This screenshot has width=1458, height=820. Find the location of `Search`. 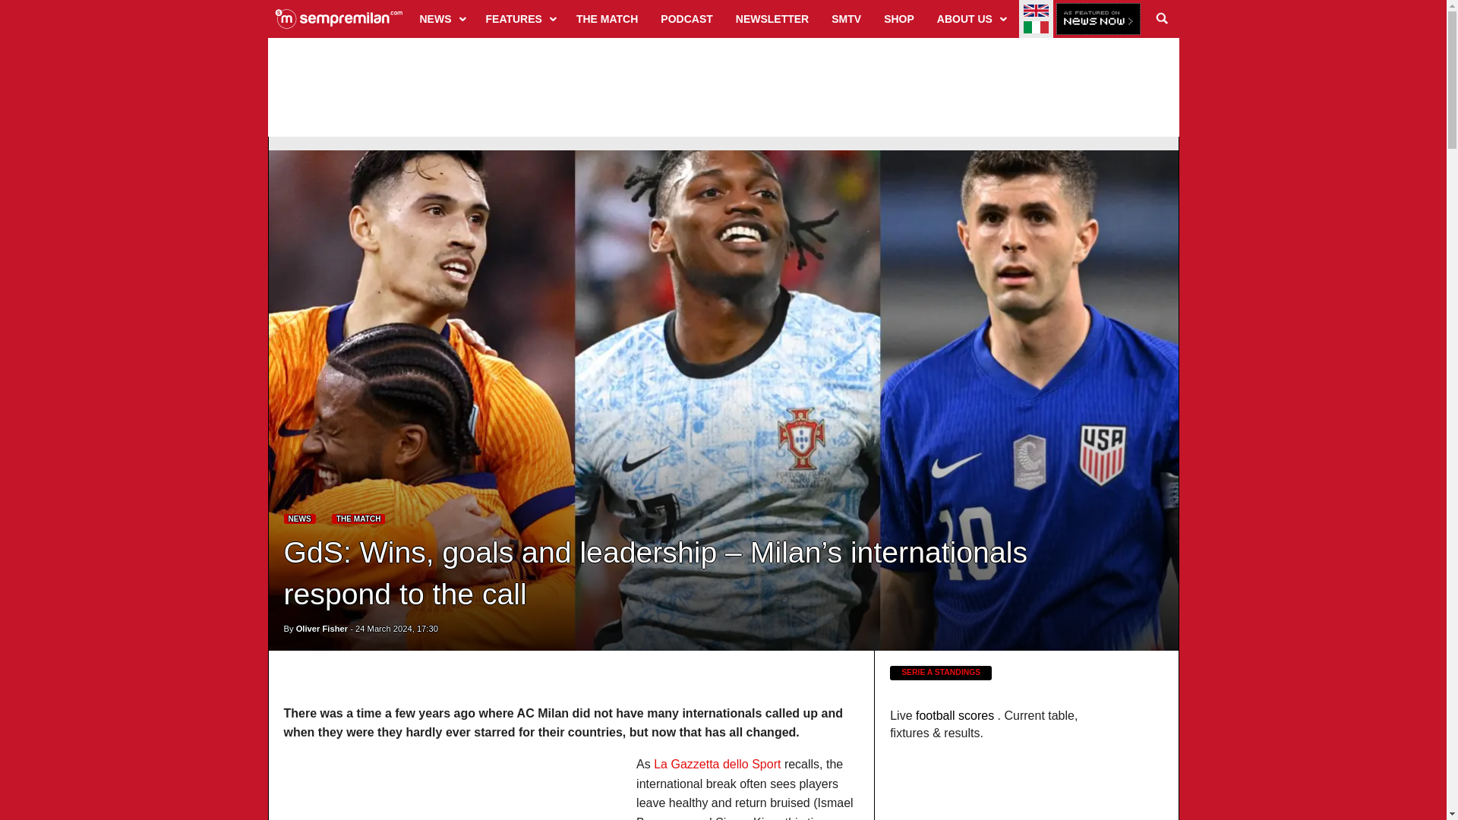

Search is located at coordinates (1162, 18).